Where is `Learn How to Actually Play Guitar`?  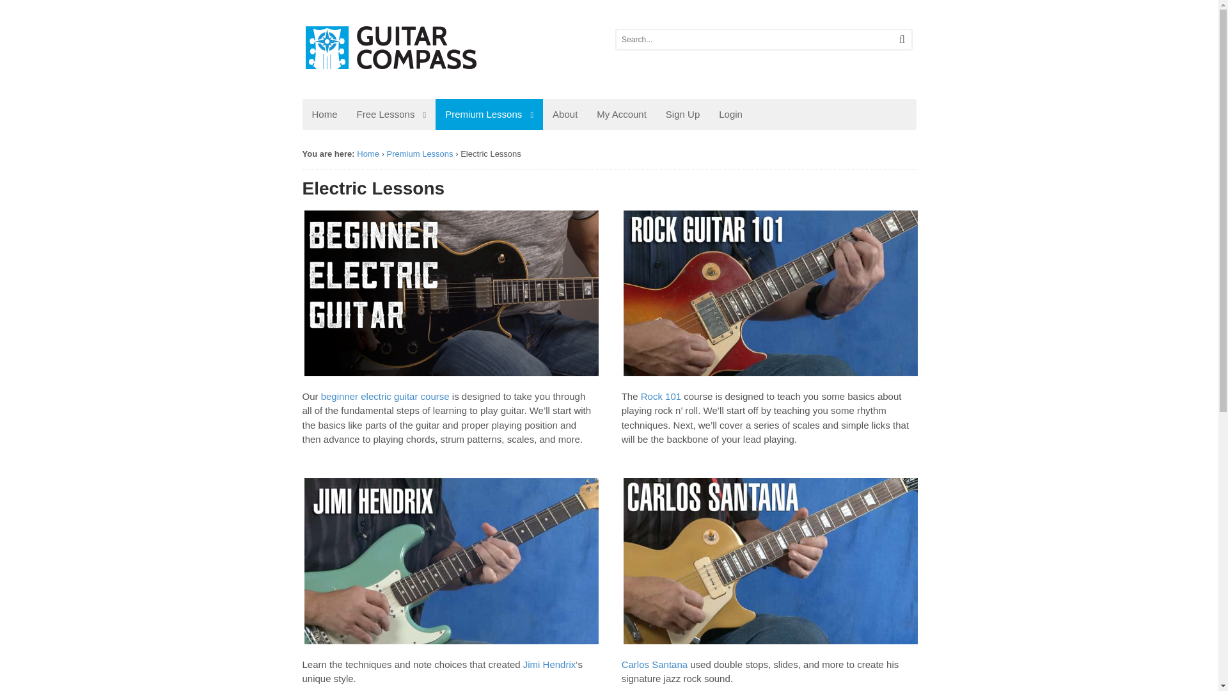 Learn How to Actually Play Guitar is located at coordinates (390, 63).